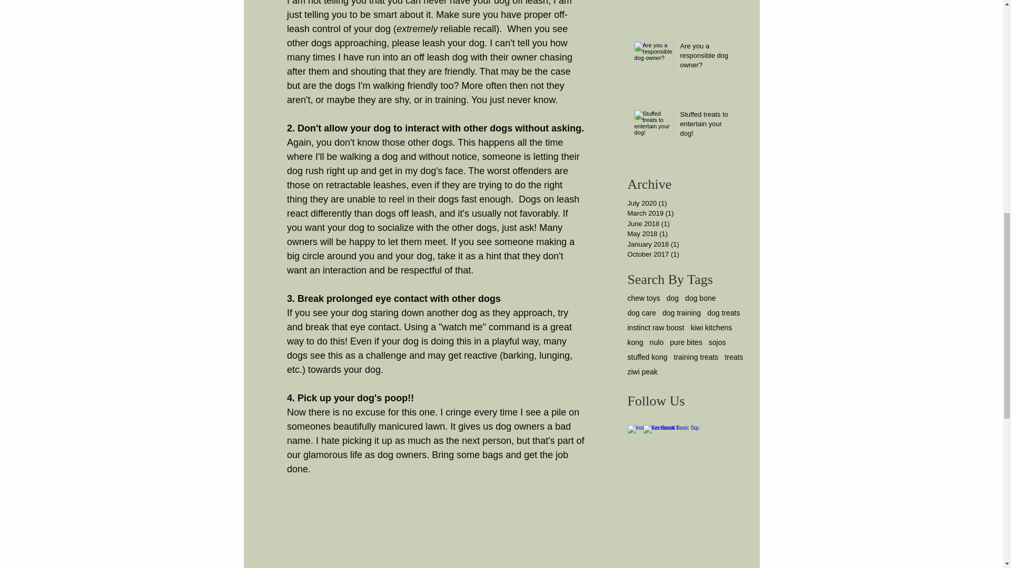 The height and width of the screenshot is (568, 1011). Describe the element at coordinates (700, 298) in the screenshot. I see `dog bone` at that location.